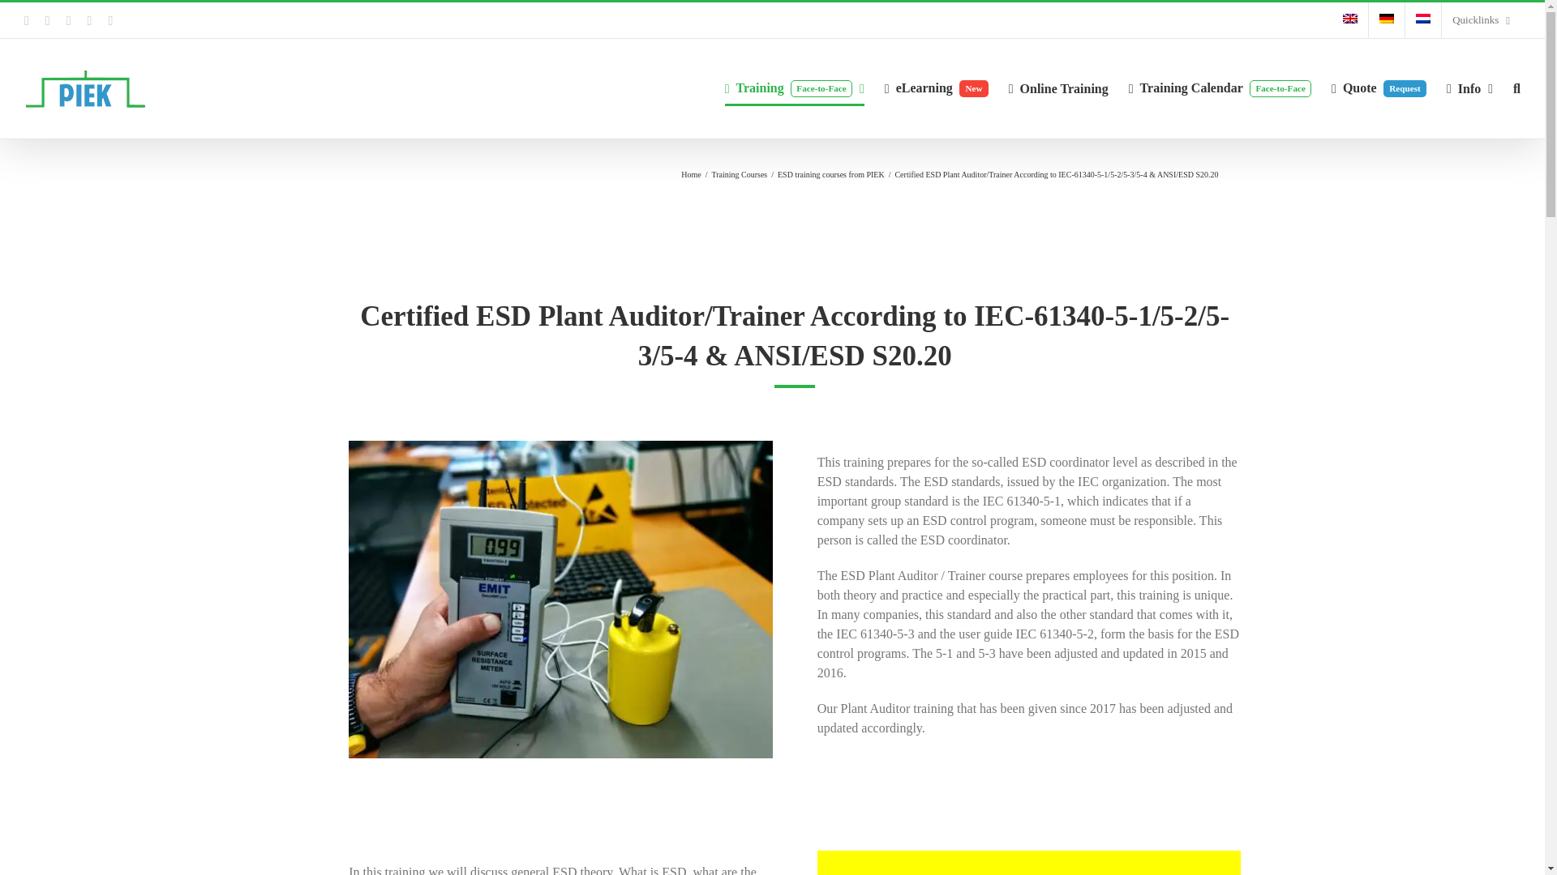  I want to click on eLearning, so click(936, 87).